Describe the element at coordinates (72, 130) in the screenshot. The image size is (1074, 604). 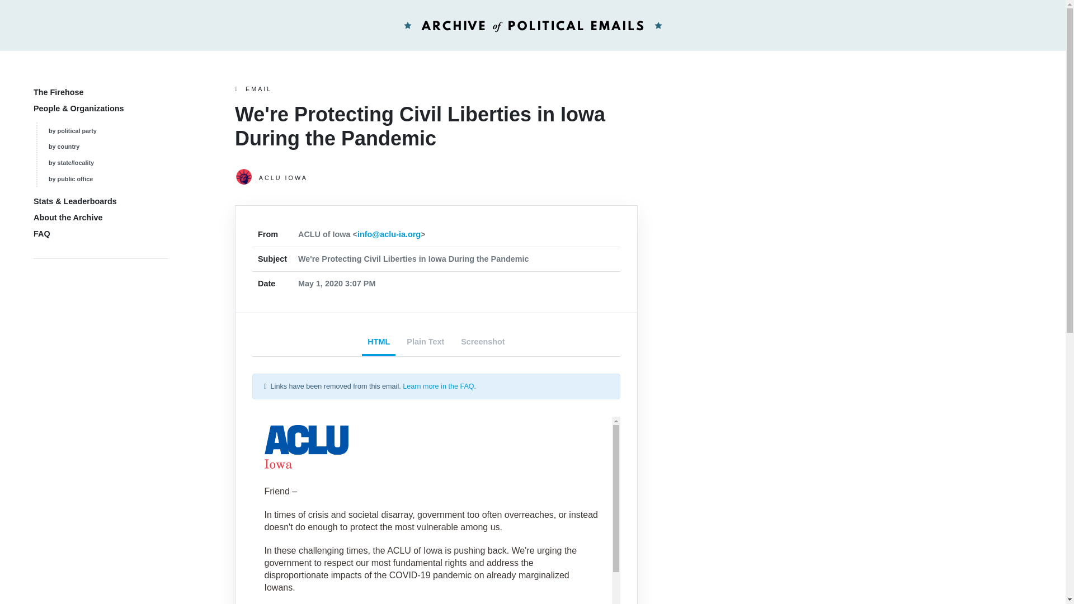
I see `by political party` at that location.